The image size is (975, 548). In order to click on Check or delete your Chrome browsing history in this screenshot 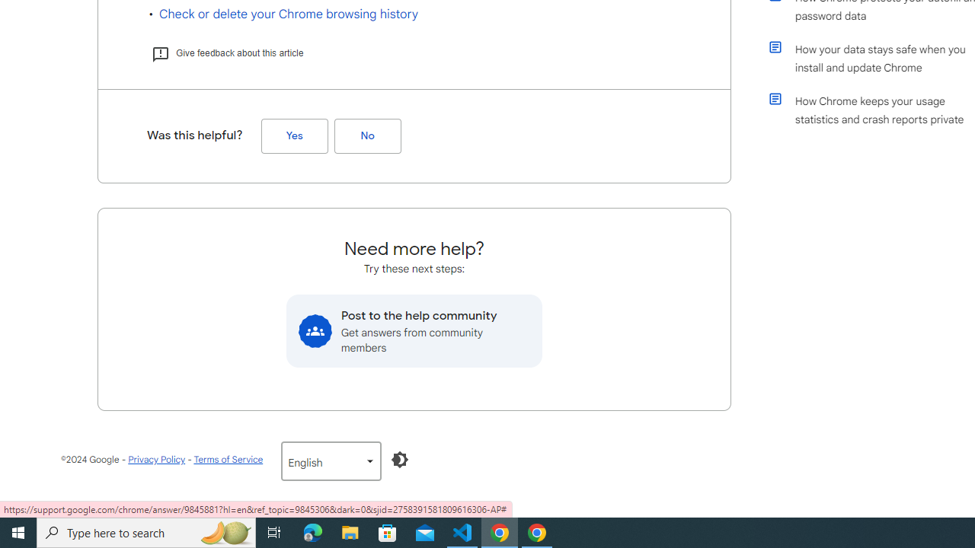, I will do `click(289, 14)`.